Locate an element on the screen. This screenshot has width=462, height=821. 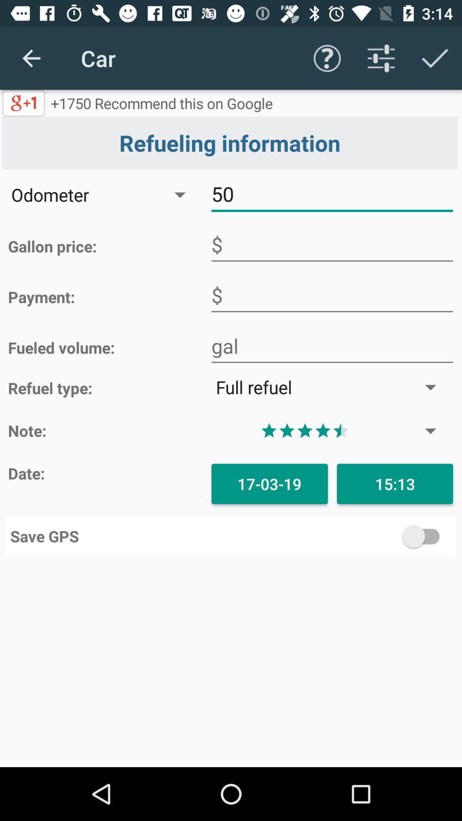
toggle save gps is located at coordinates (341, 536).